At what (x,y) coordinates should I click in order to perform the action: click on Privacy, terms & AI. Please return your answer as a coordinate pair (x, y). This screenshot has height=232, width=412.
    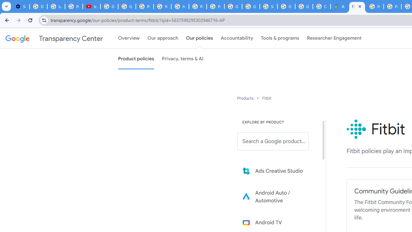
    Looking at the image, I should click on (183, 59).